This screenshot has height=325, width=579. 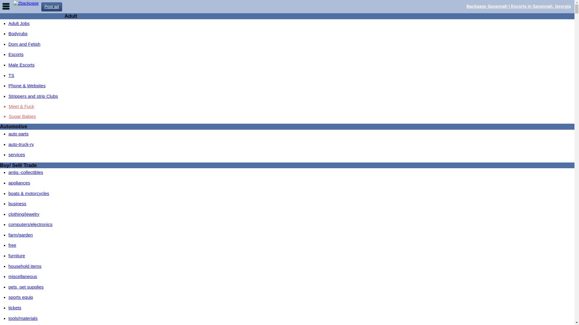 I want to click on Escorts, so click(x=16, y=54).